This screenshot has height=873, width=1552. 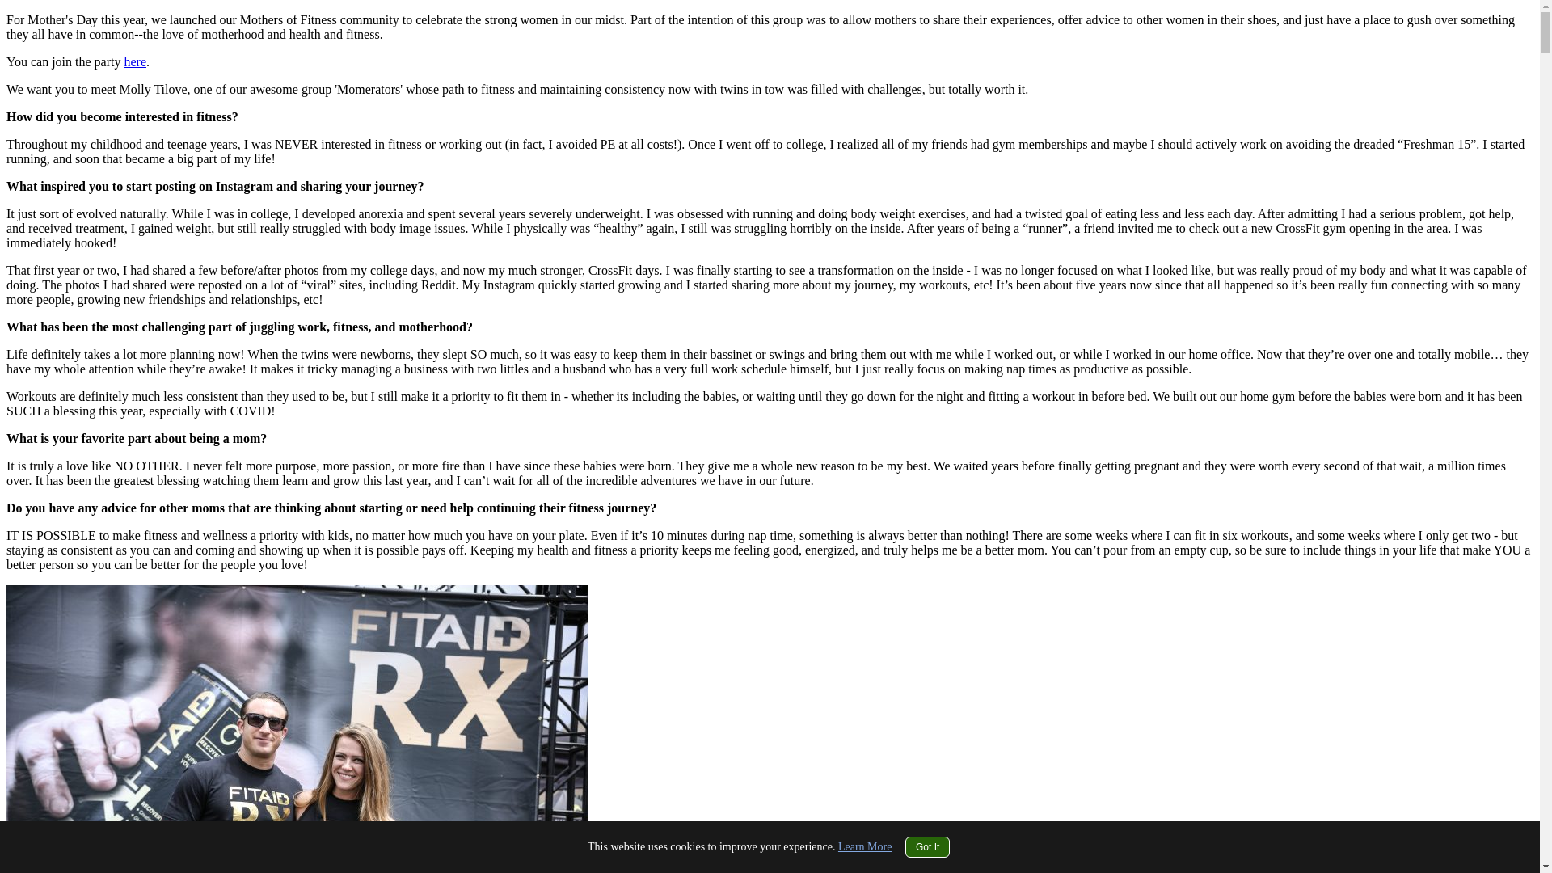 I want to click on Got It, so click(x=927, y=846).